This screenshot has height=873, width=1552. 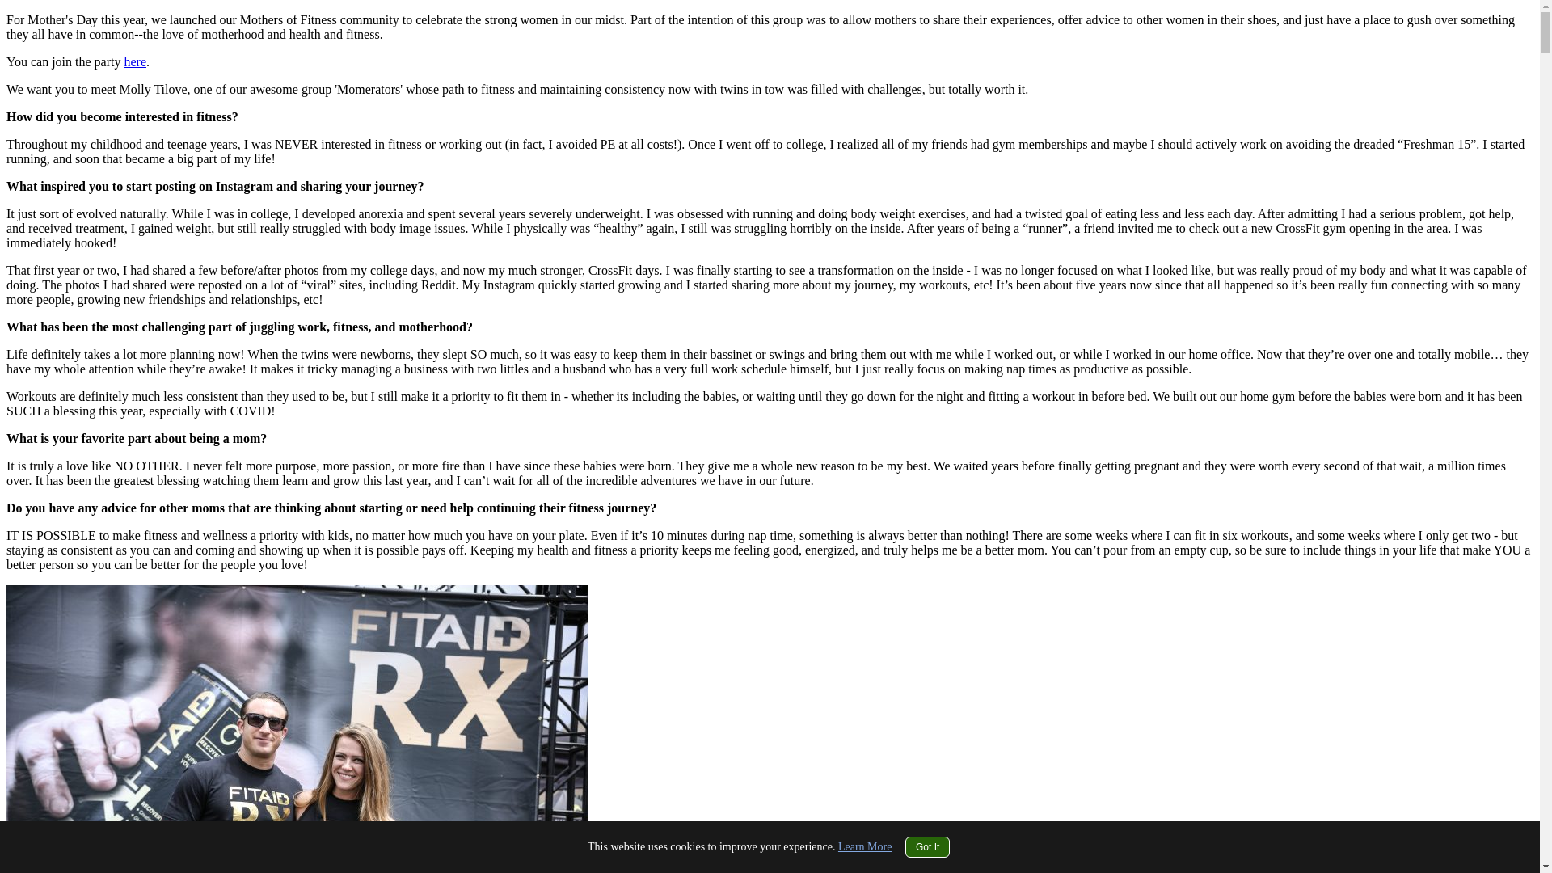 I want to click on Got It, so click(x=927, y=846).